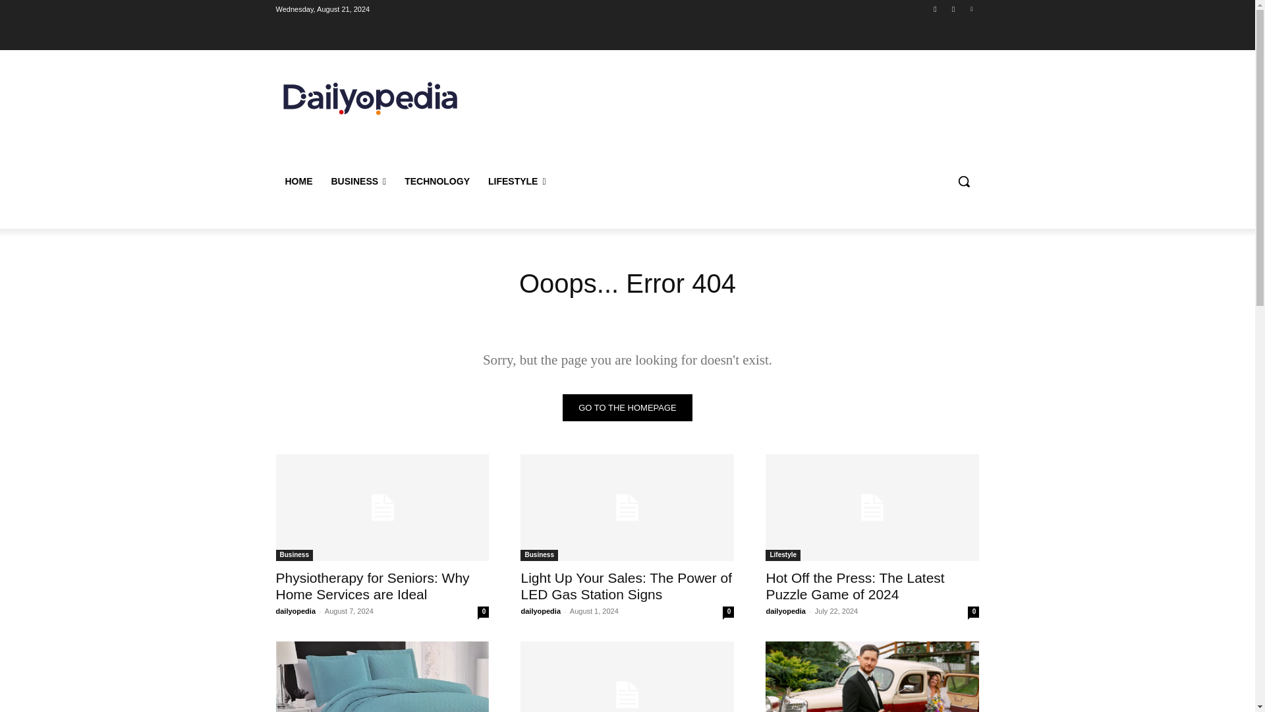 Image resolution: width=1265 pixels, height=712 pixels. I want to click on TECHNOLOGY, so click(437, 181).